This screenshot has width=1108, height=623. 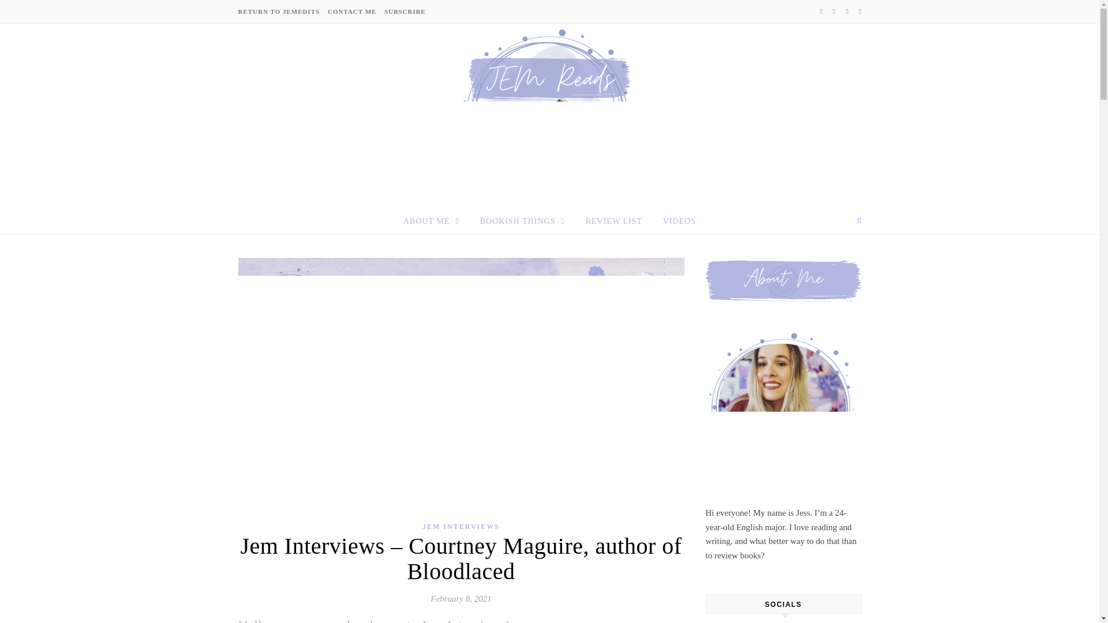 What do you see at coordinates (461, 527) in the screenshot?
I see `JEM INTERVIEWS` at bounding box center [461, 527].